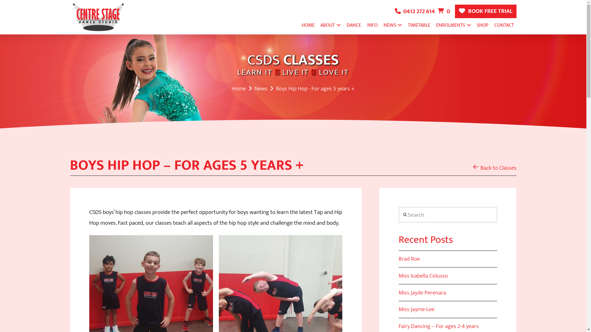 This screenshot has width=591, height=332. Describe the element at coordinates (315, 89) in the screenshot. I see `Boys Hip Hop - For ages 5 years +` at that location.